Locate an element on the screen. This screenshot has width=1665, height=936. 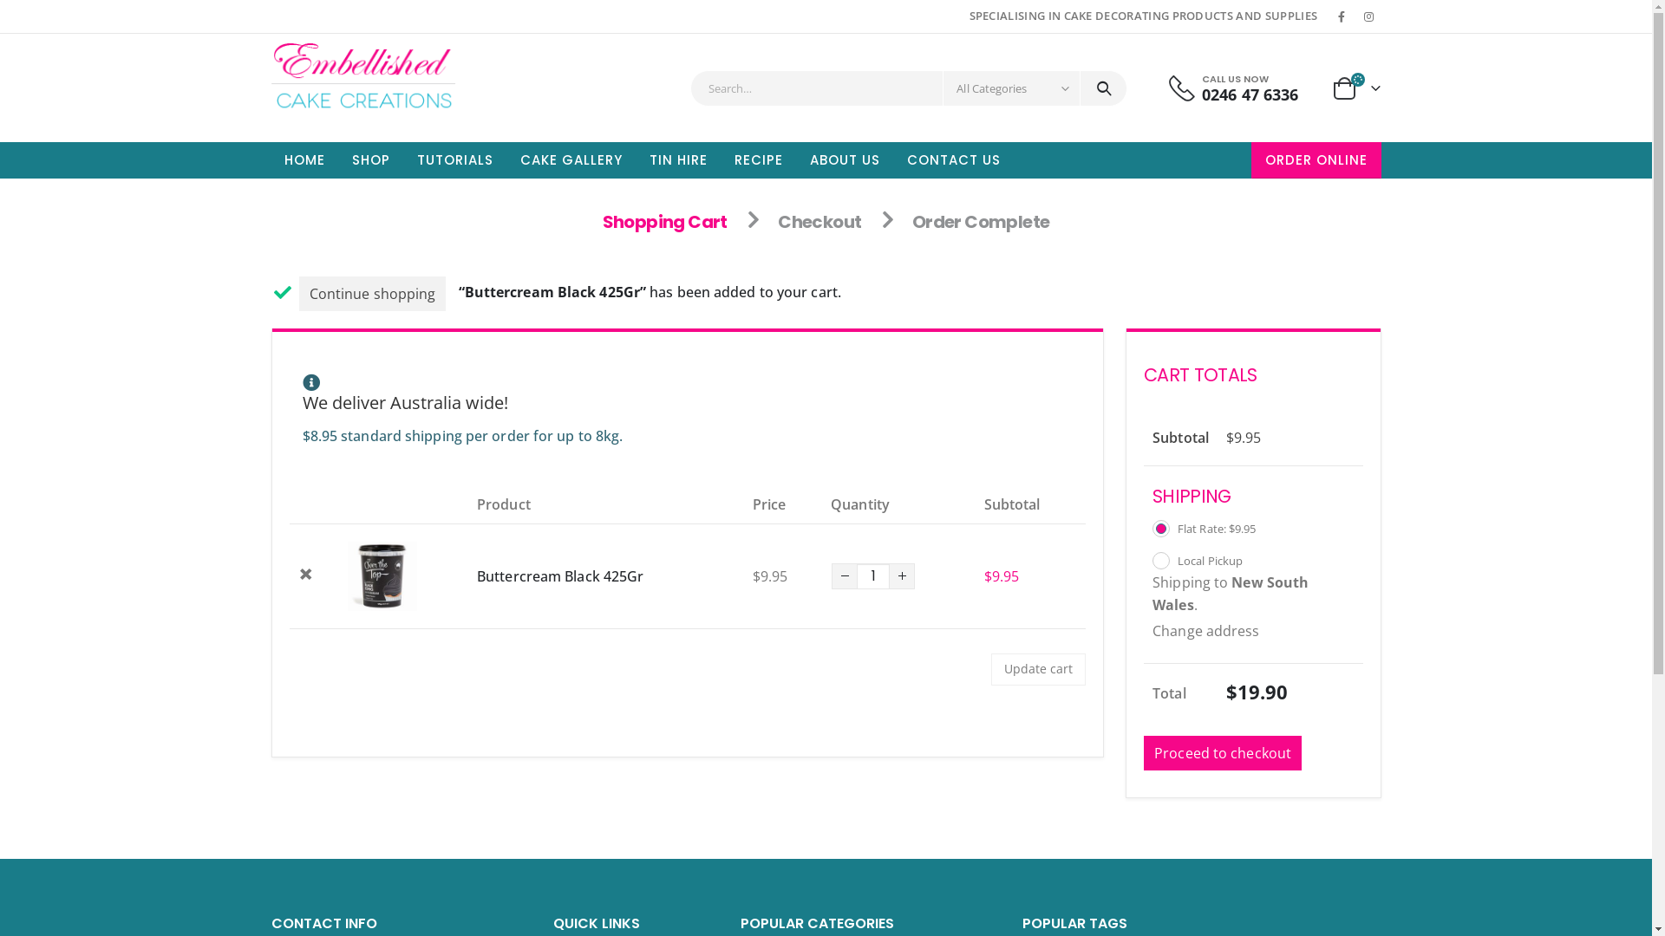
Facebook is located at coordinates (1342, 16).